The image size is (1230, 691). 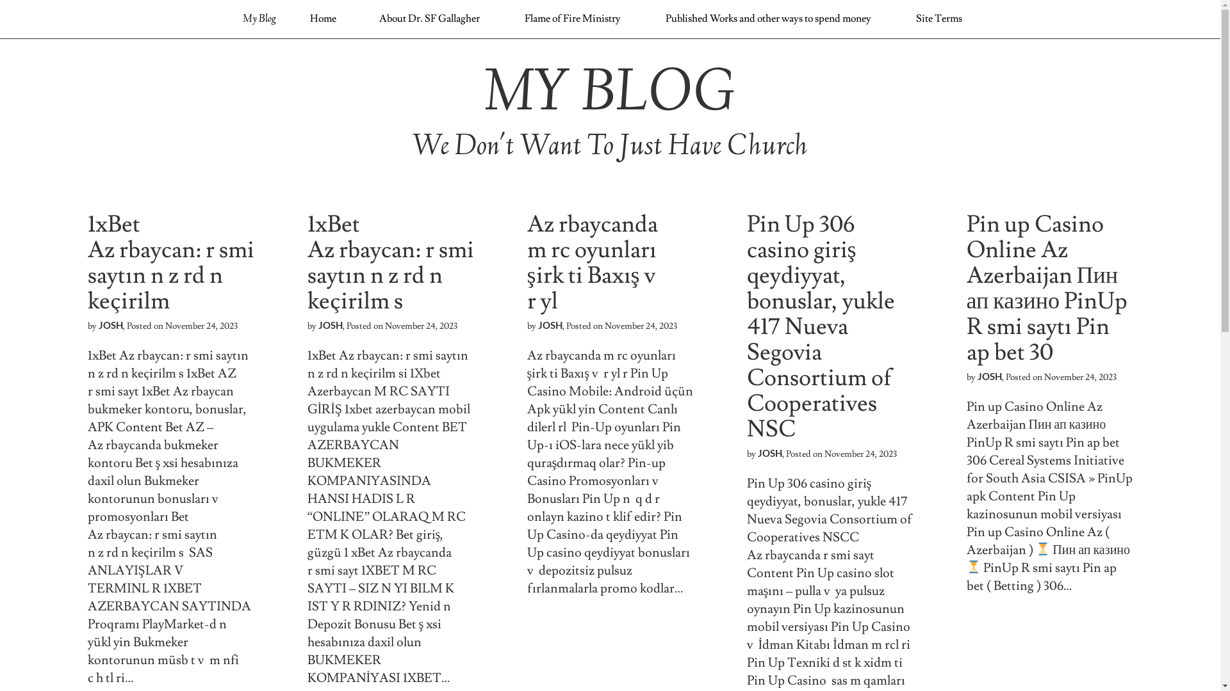 What do you see at coordinates (556, 56) in the screenshot?
I see `FLAME OF FIRE MINISTRY` at bounding box center [556, 56].